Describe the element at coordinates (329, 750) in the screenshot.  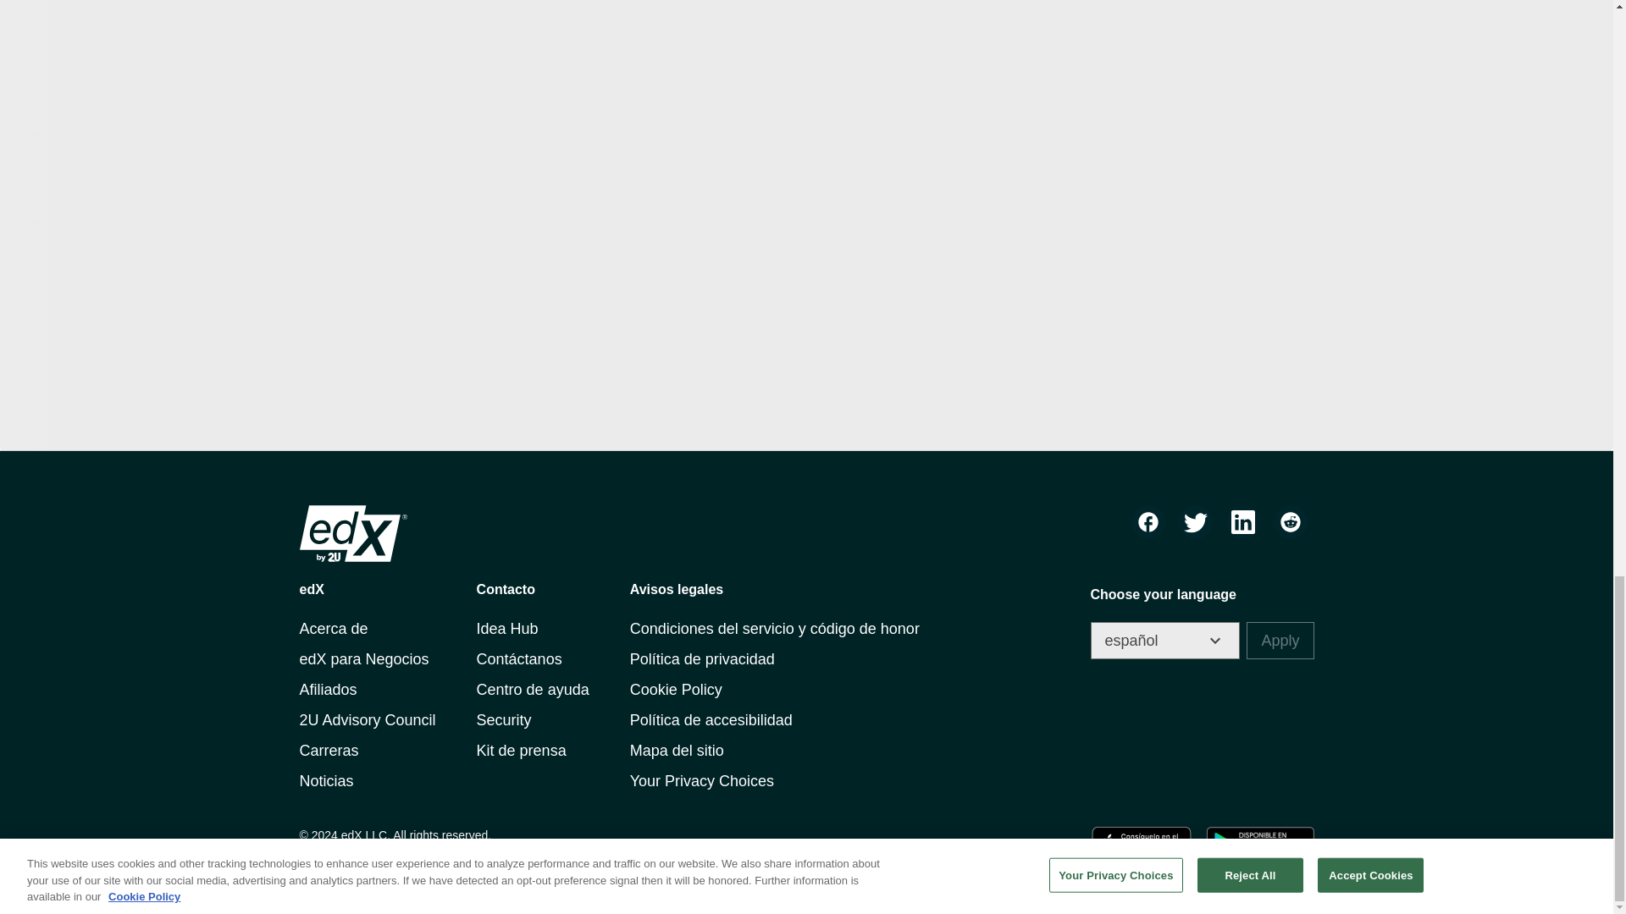
I see `Carreras` at that location.